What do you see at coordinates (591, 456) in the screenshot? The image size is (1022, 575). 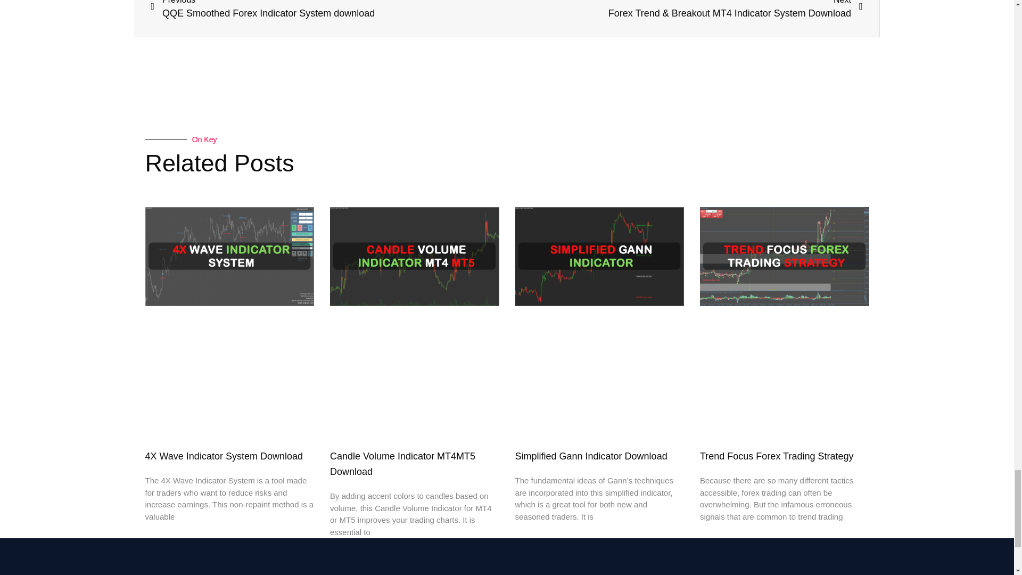 I see `Simplified Gann Indicator Download` at bounding box center [591, 456].